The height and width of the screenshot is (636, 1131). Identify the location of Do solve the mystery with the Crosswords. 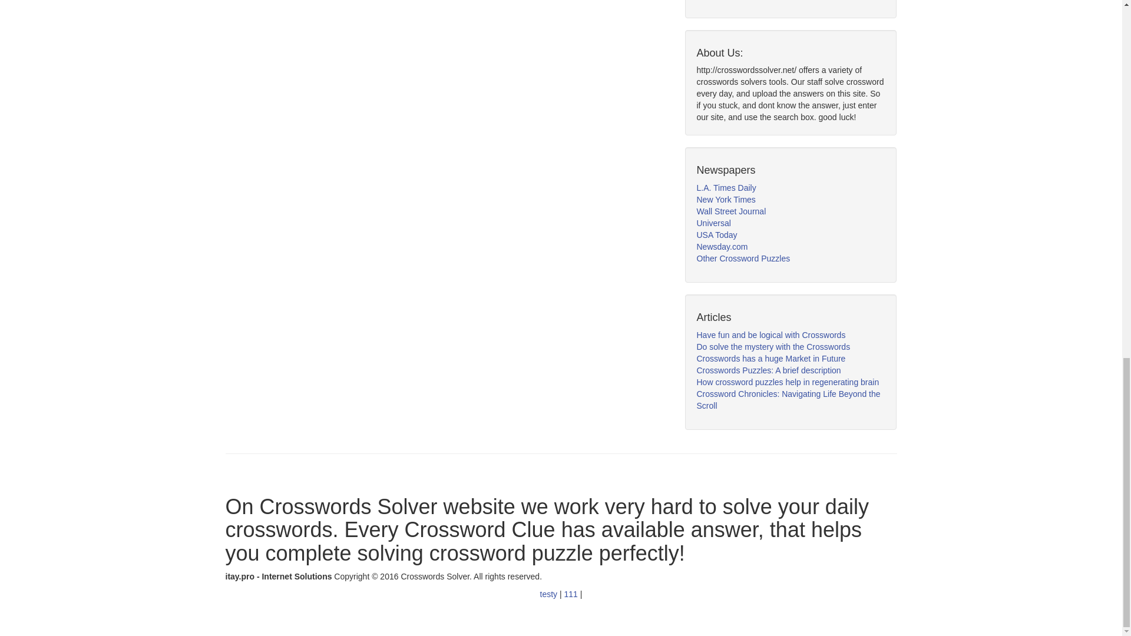
(773, 347).